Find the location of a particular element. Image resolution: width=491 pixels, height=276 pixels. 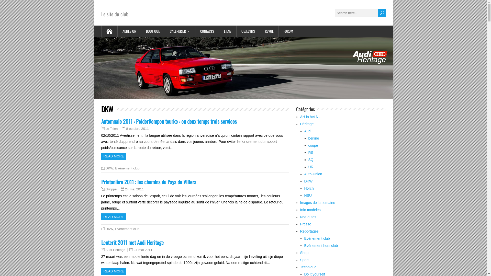

RS is located at coordinates (311, 153).